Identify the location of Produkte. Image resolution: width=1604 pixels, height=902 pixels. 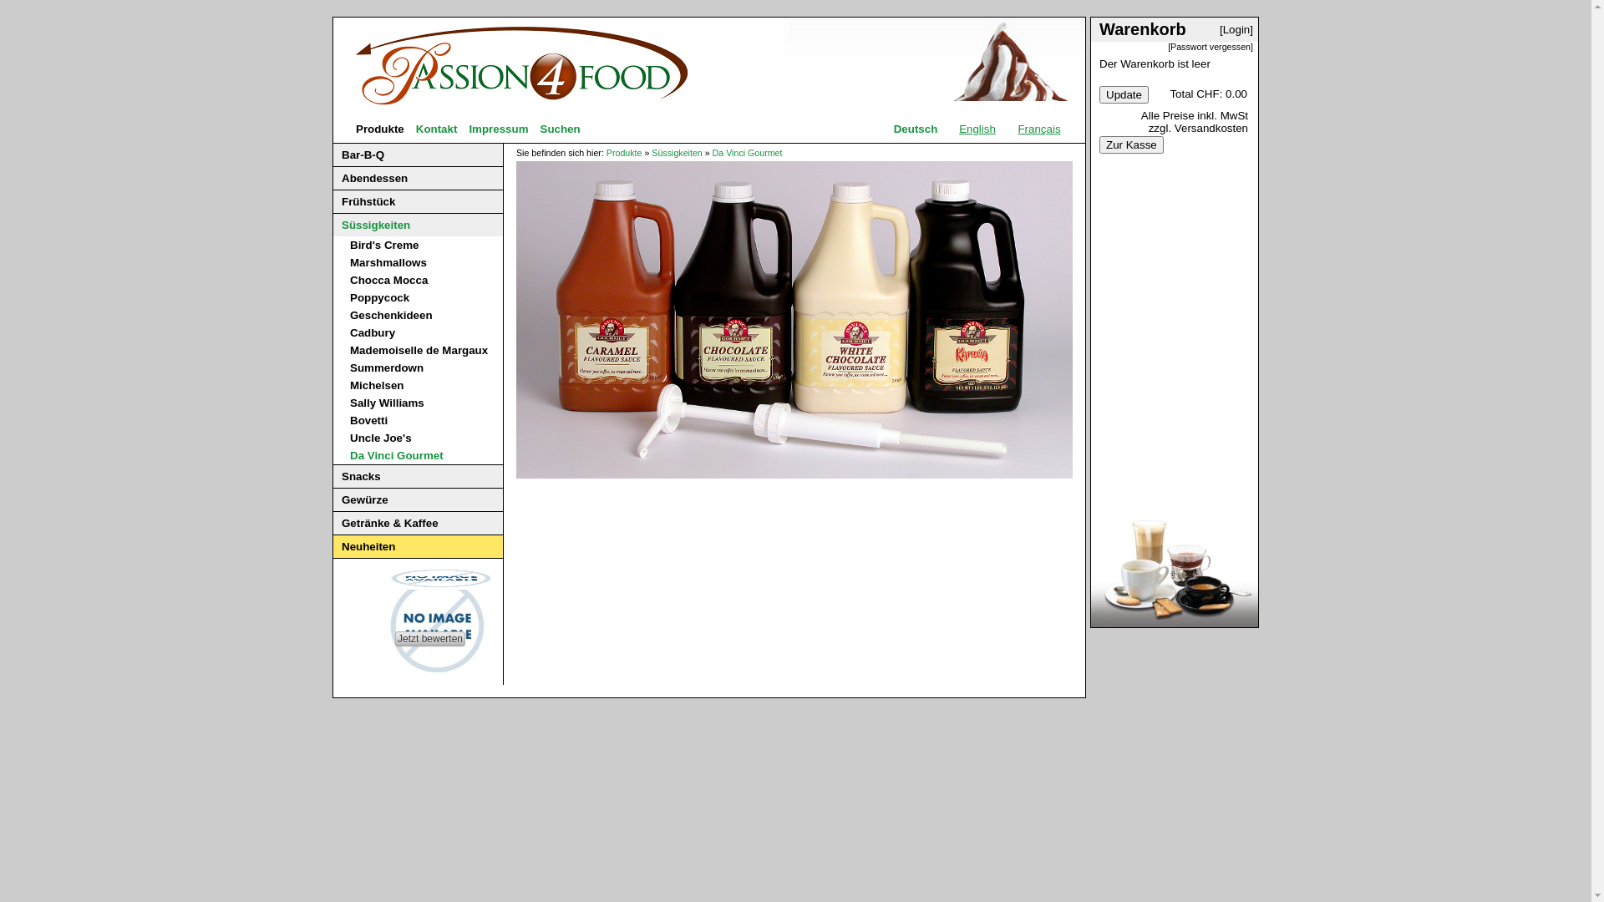
(380, 129).